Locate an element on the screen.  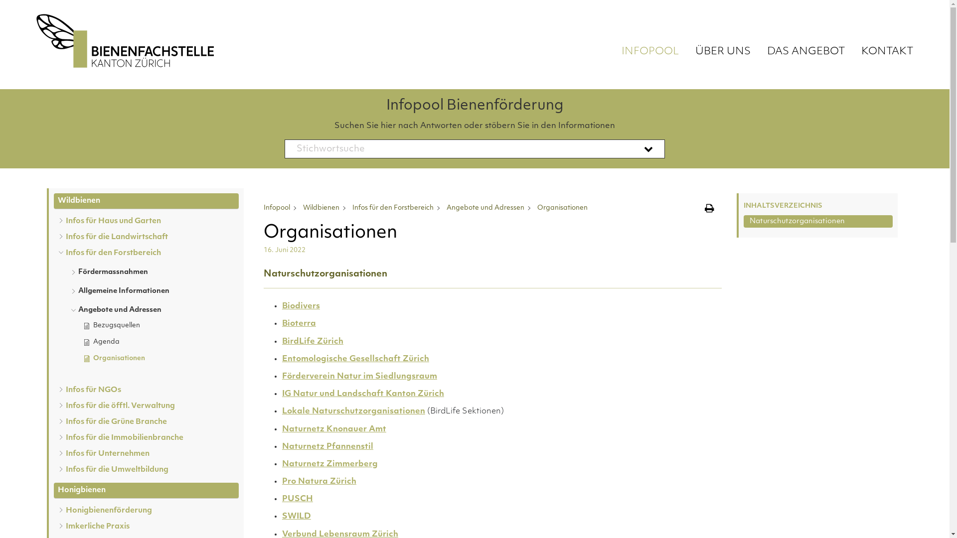
Organisationen is located at coordinates (159, 359).